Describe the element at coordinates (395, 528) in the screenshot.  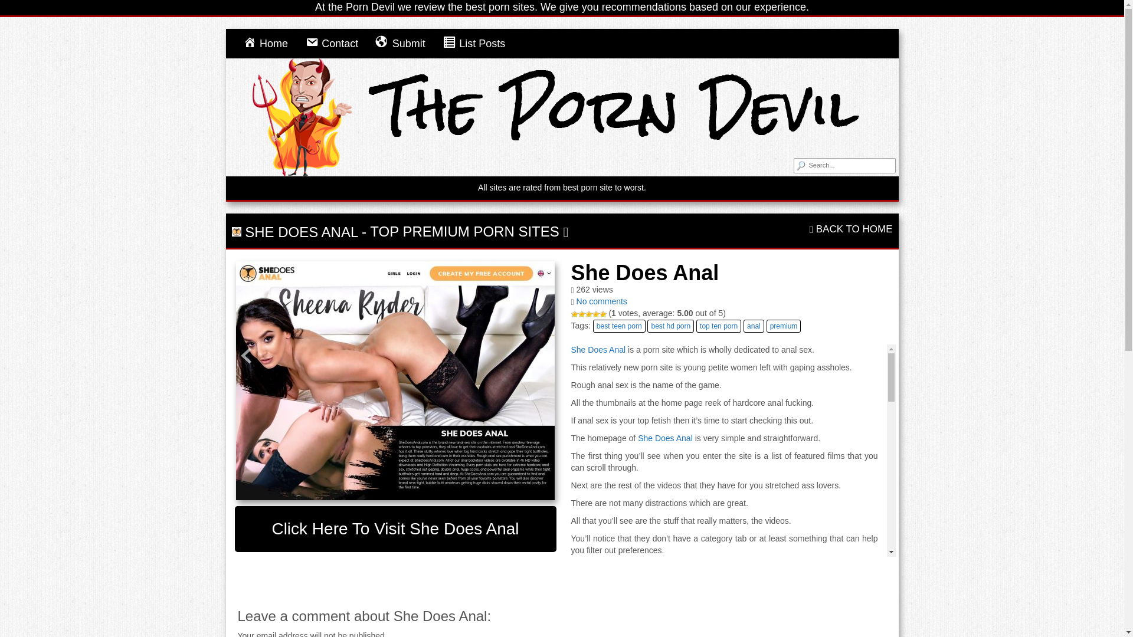
I see `She Does Anal` at that location.